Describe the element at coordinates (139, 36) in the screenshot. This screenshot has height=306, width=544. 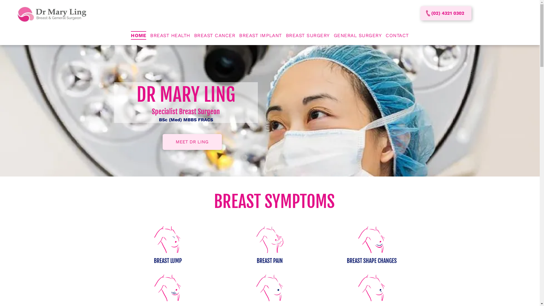
I see `HOME` at that location.